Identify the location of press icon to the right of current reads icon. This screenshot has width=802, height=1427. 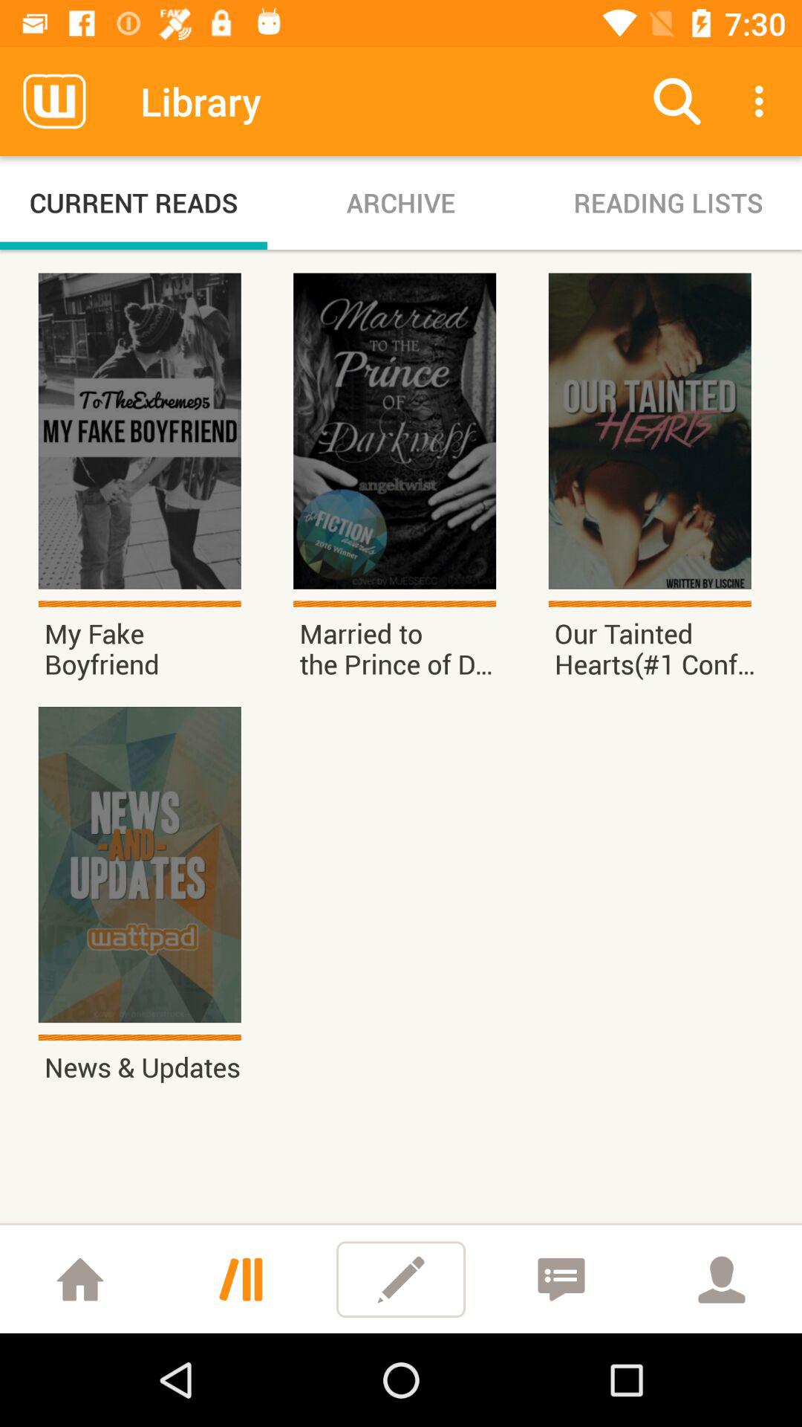
(401, 202).